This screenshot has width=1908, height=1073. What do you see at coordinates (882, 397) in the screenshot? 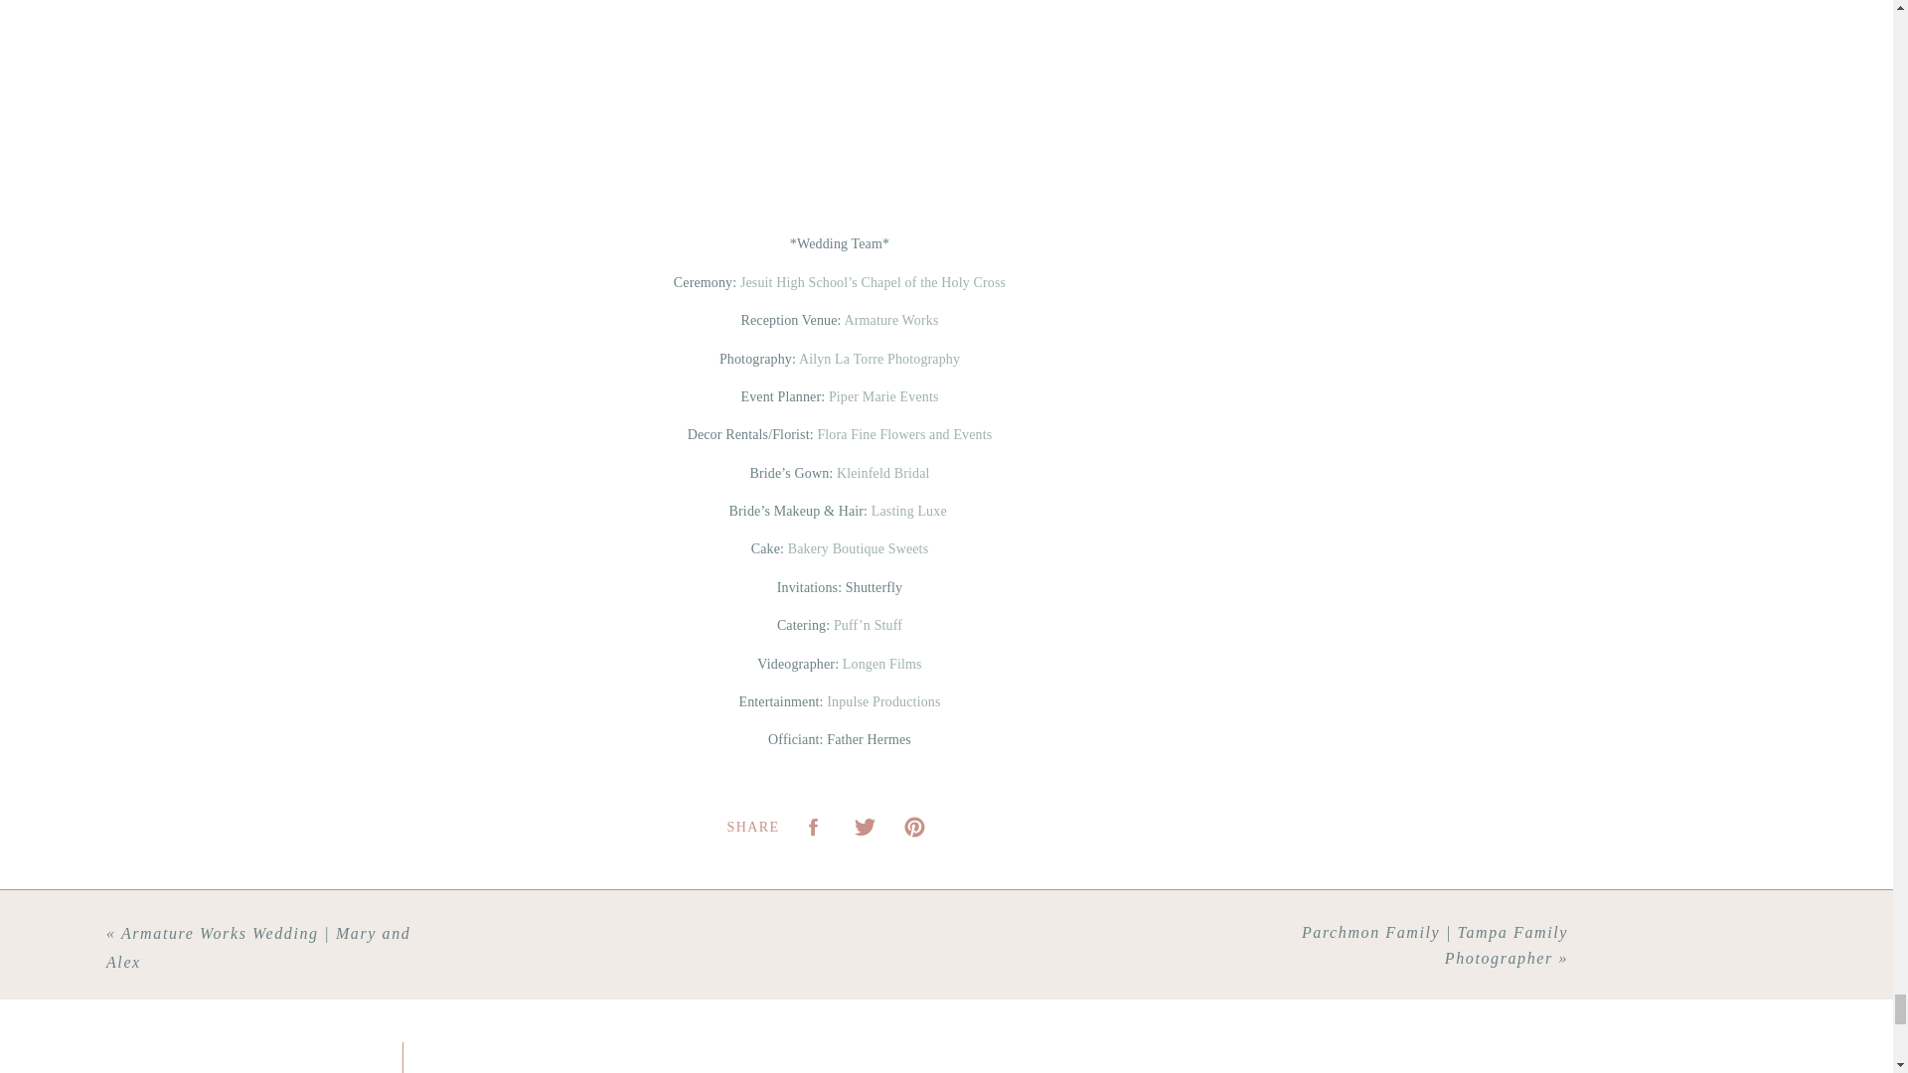
I see `Piper Marie Events` at bounding box center [882, 397].